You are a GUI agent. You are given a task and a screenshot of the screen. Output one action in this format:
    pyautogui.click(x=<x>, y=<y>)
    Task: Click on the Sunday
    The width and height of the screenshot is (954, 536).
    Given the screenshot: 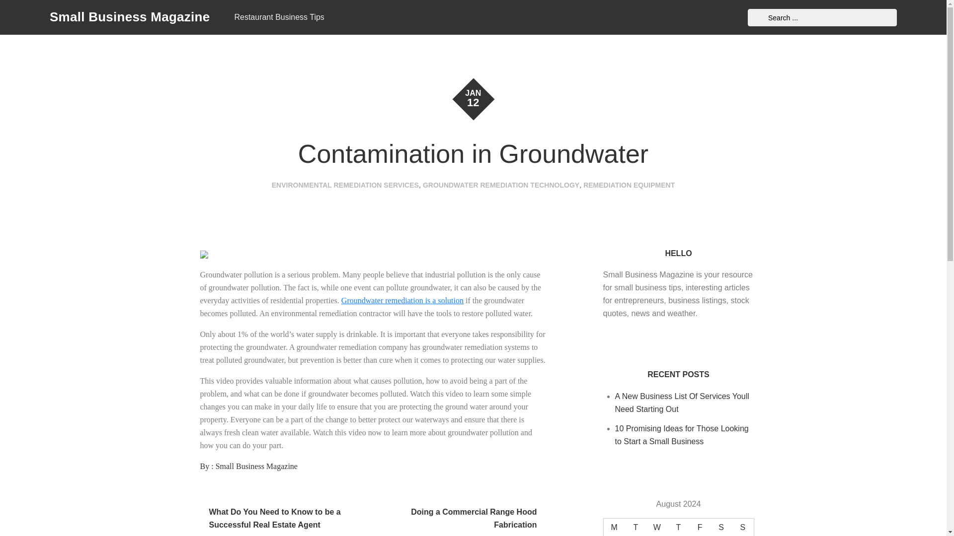 What is the action you would take?
    pyautogui.click(x=742, y=527)
    